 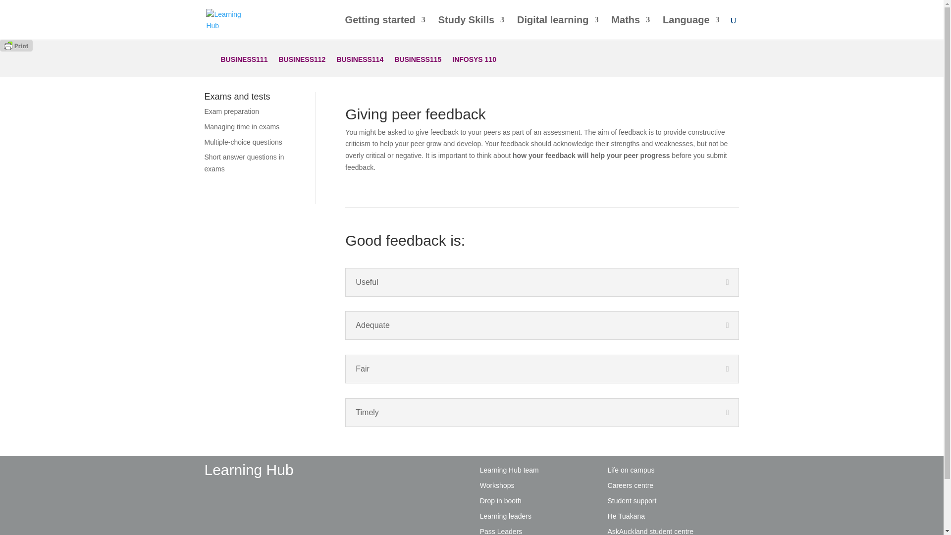 I want to click on Life on campus, so click(x=631, y=470).